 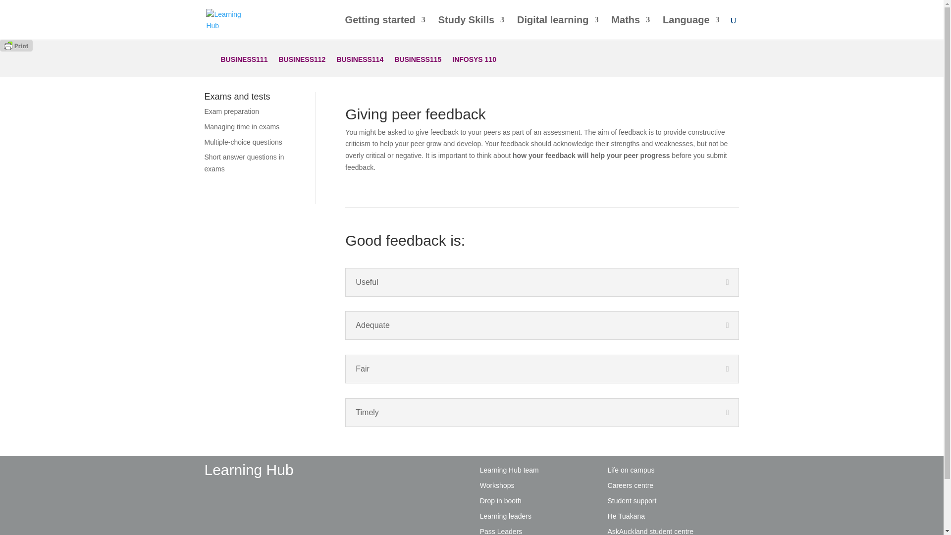 I want to click on Life on campus, so click(x=631, y=470).